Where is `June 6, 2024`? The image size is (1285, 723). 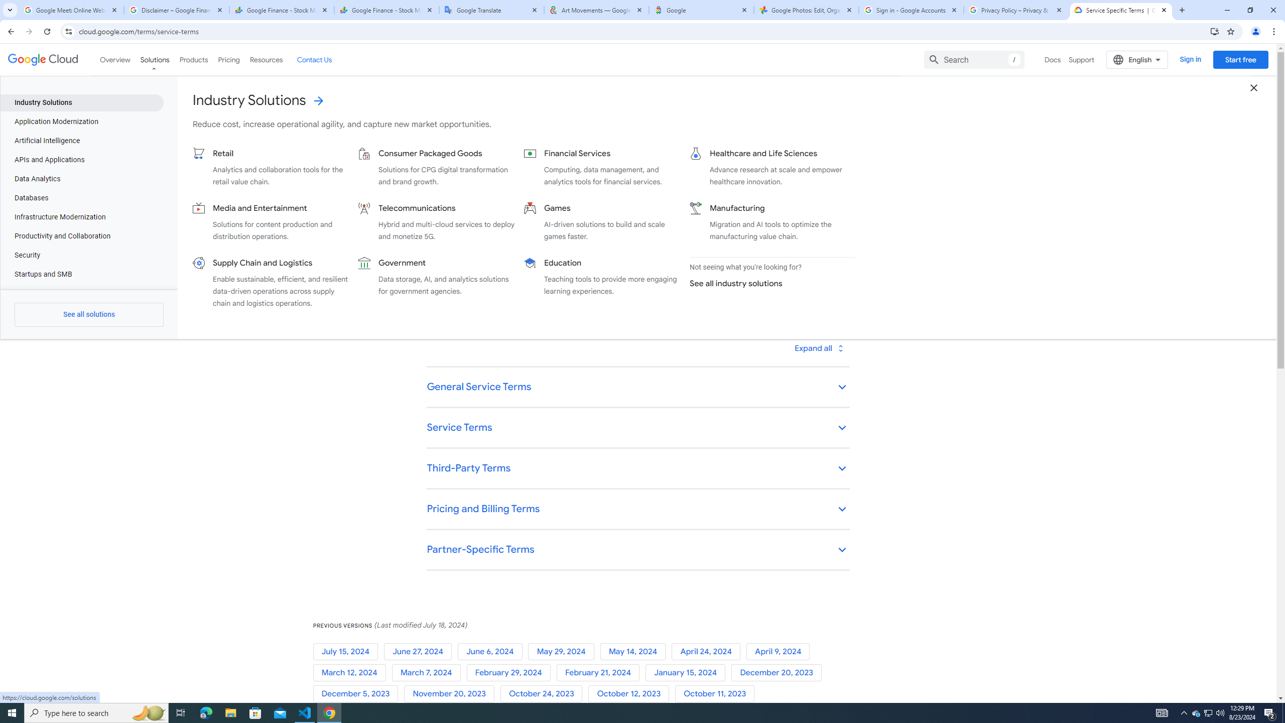
June 6, 2024 is located at coordinates (493, 652).